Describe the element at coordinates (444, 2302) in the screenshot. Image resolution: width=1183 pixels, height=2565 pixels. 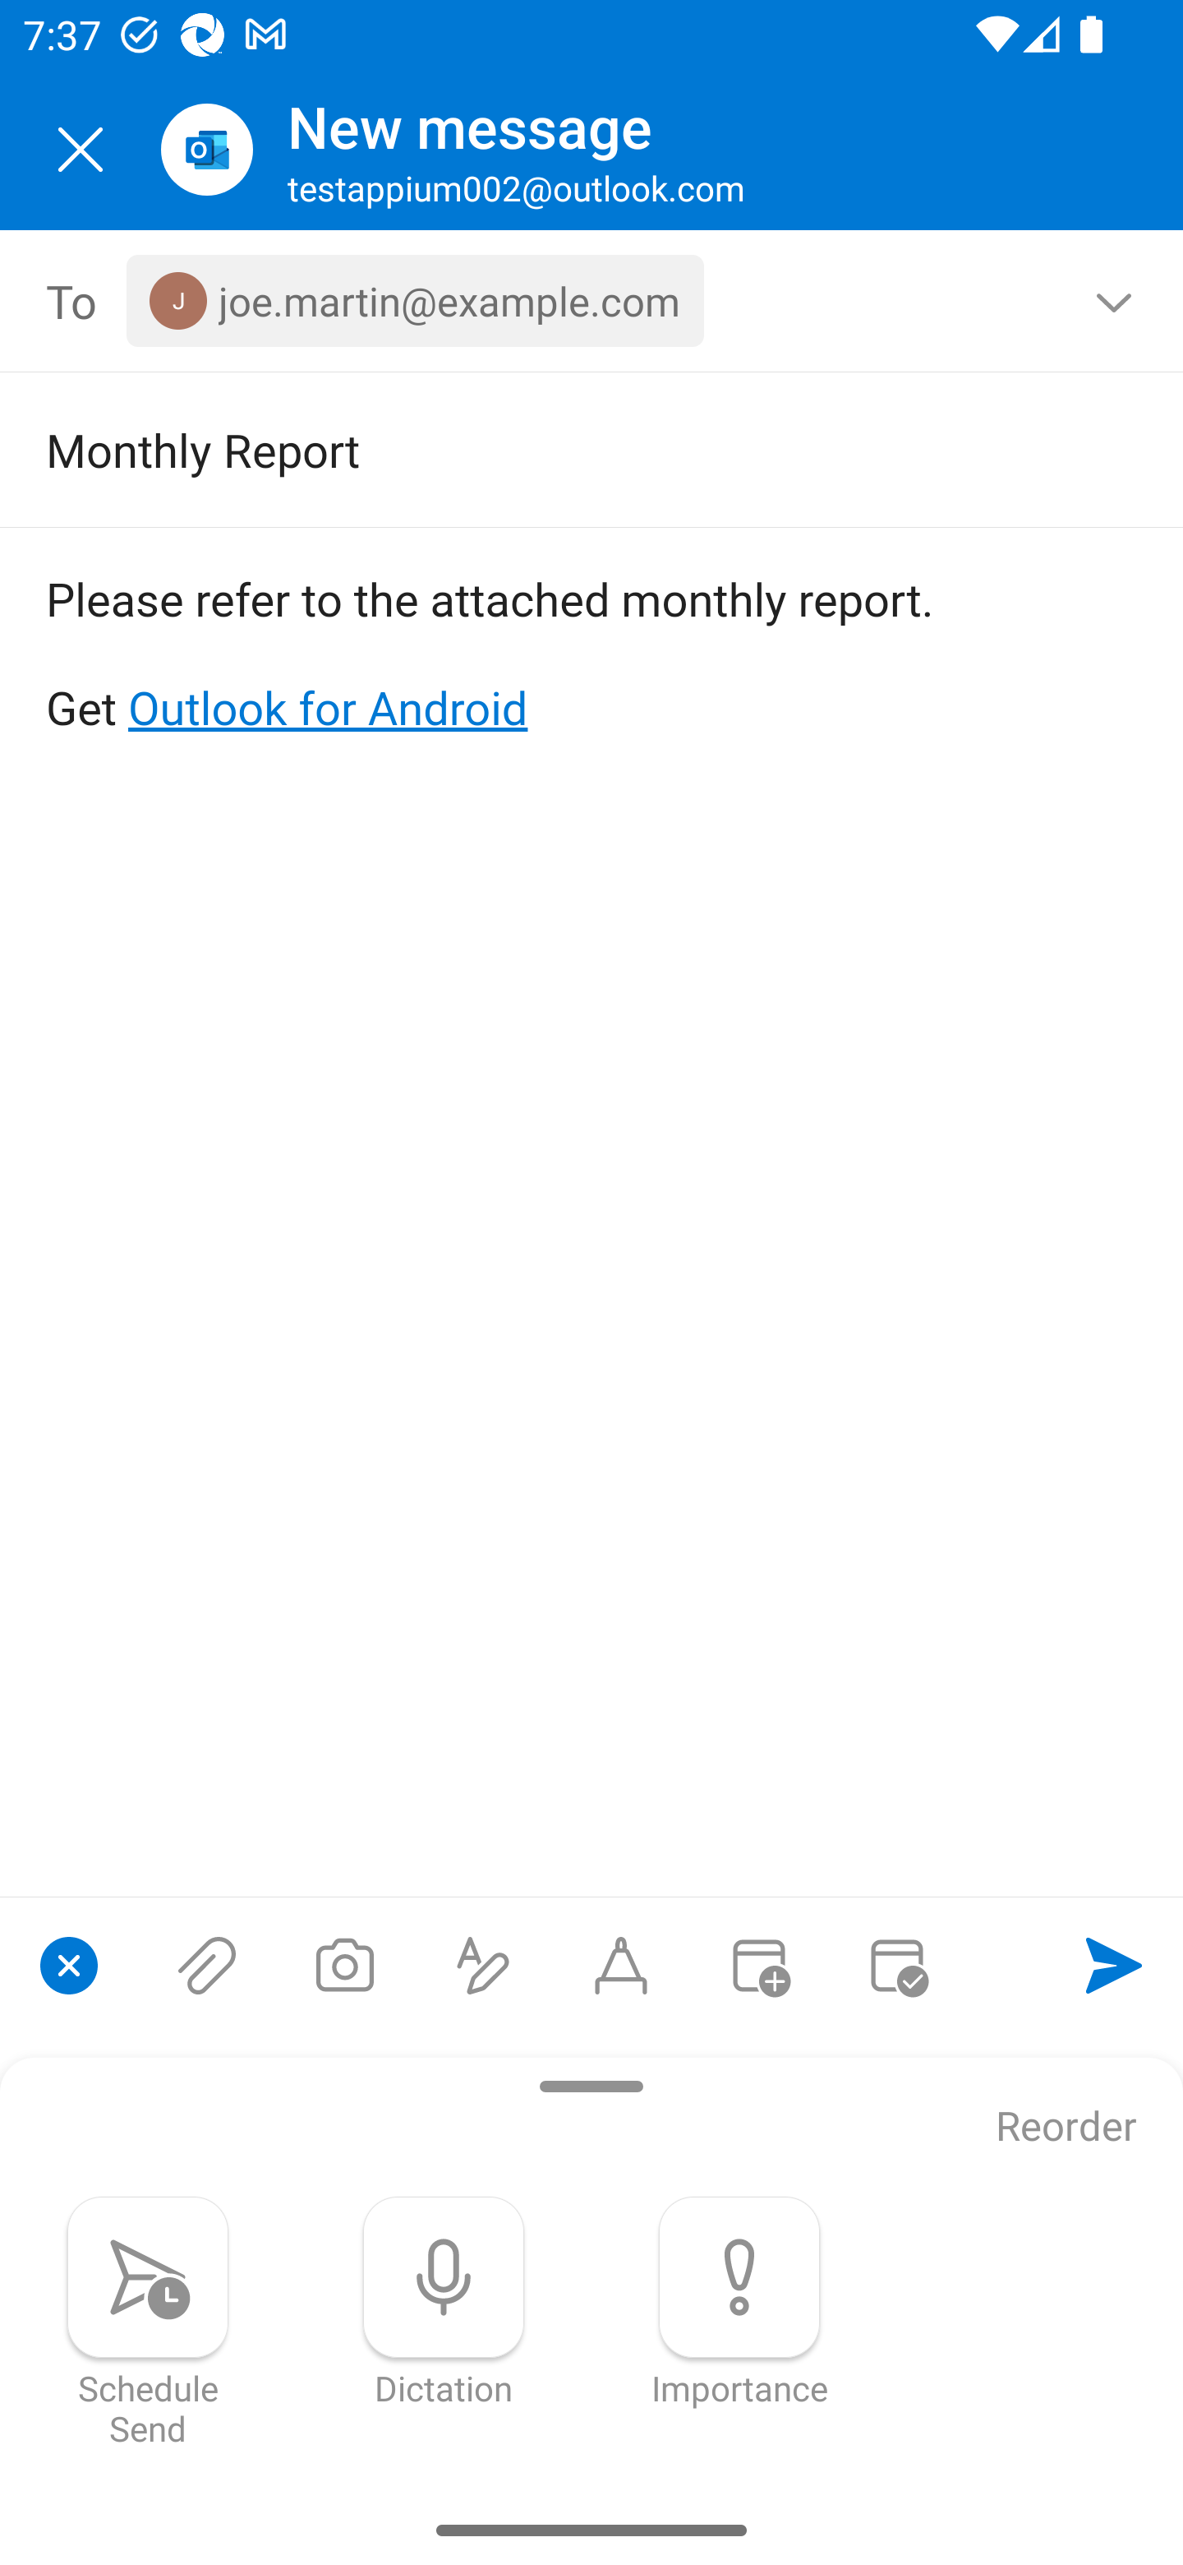
I see `Dictation` at that location.